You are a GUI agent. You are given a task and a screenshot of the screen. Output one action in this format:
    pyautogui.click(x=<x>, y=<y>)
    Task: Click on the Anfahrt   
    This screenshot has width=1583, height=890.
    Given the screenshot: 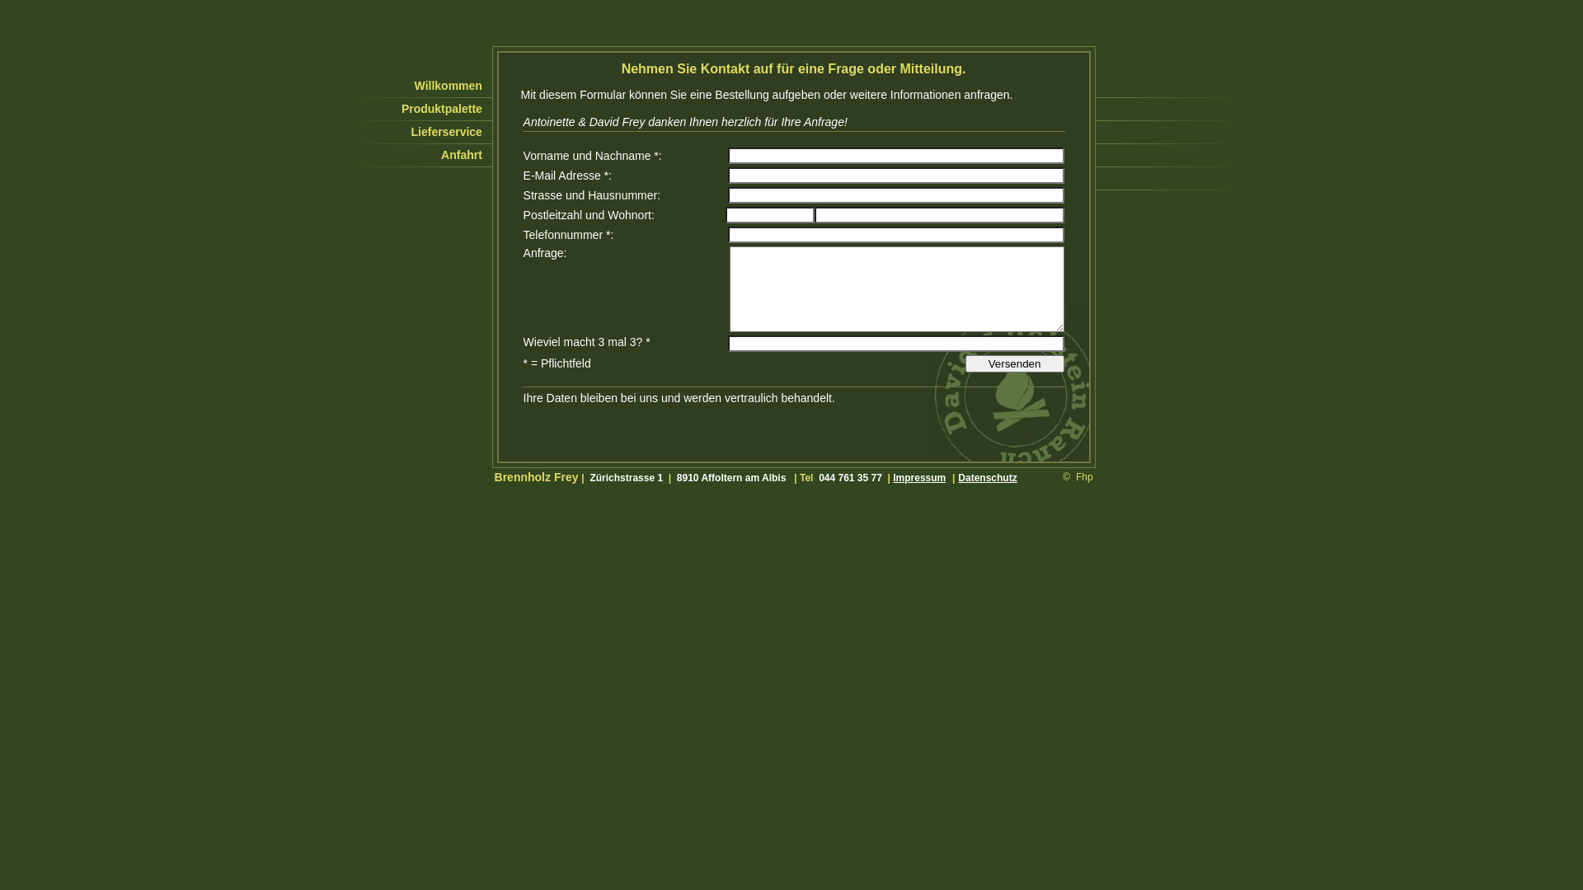 What is the action you would take?
    pyautogui.click(x=419, y=155)
    